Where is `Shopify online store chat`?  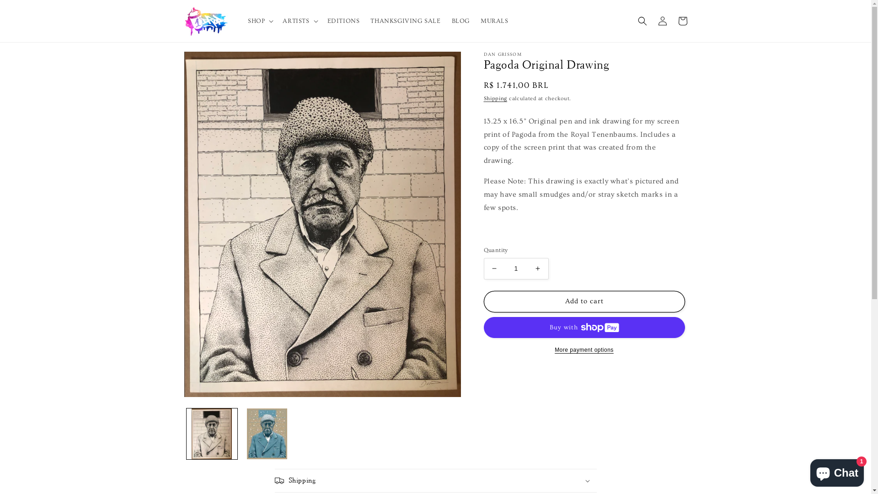 Shopify online store chat is located at coordinates (837, 471).